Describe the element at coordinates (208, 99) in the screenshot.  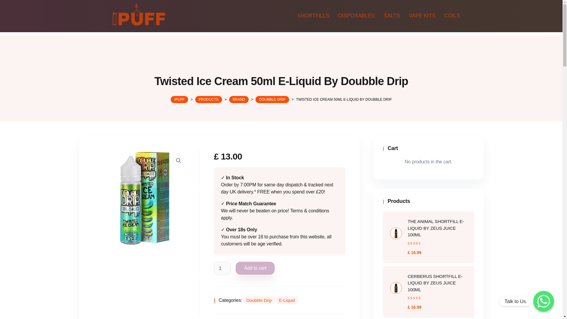
I see `Go to Products.` at that location.